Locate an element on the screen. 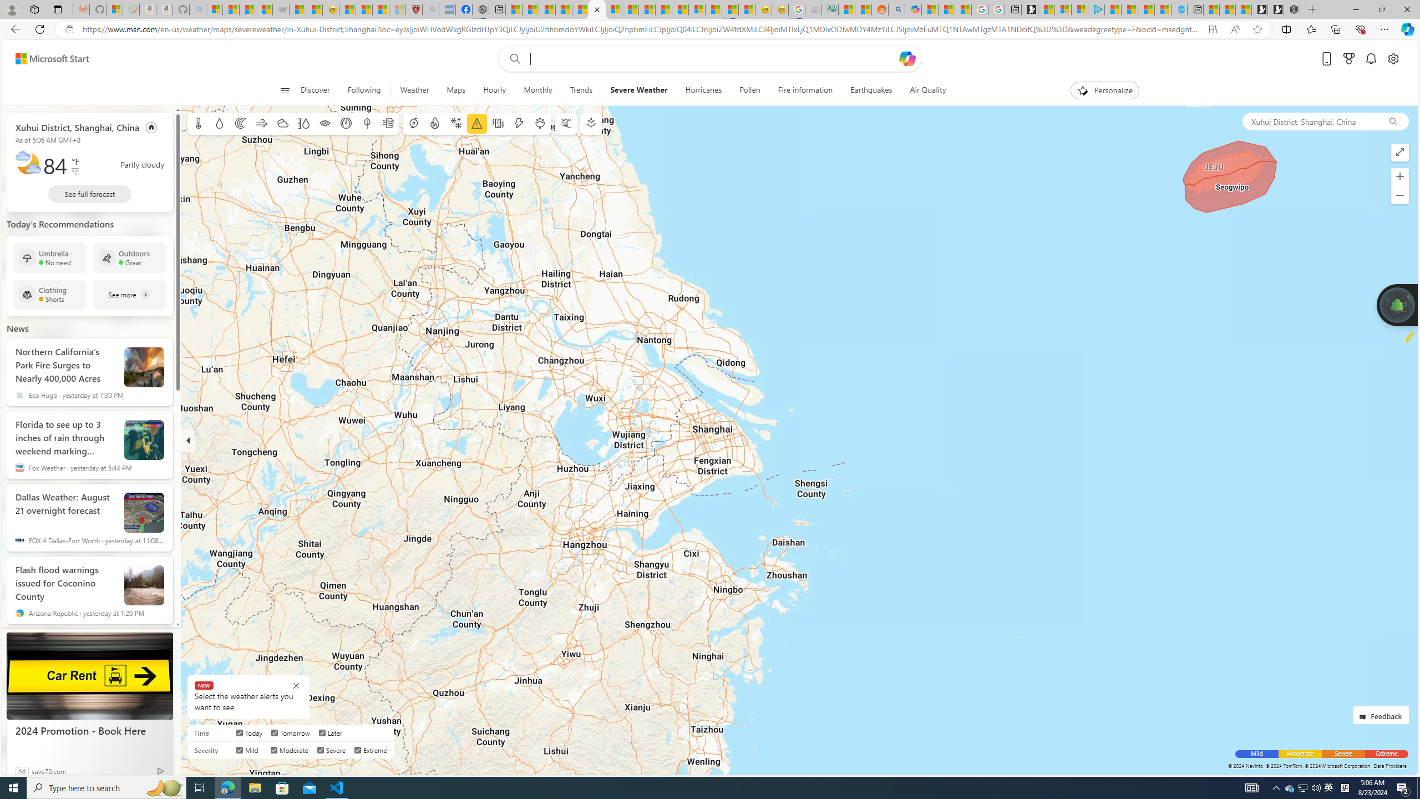 This screenshot has width=1420, height=799. Hurricanes is located at coordinates (703, 90).